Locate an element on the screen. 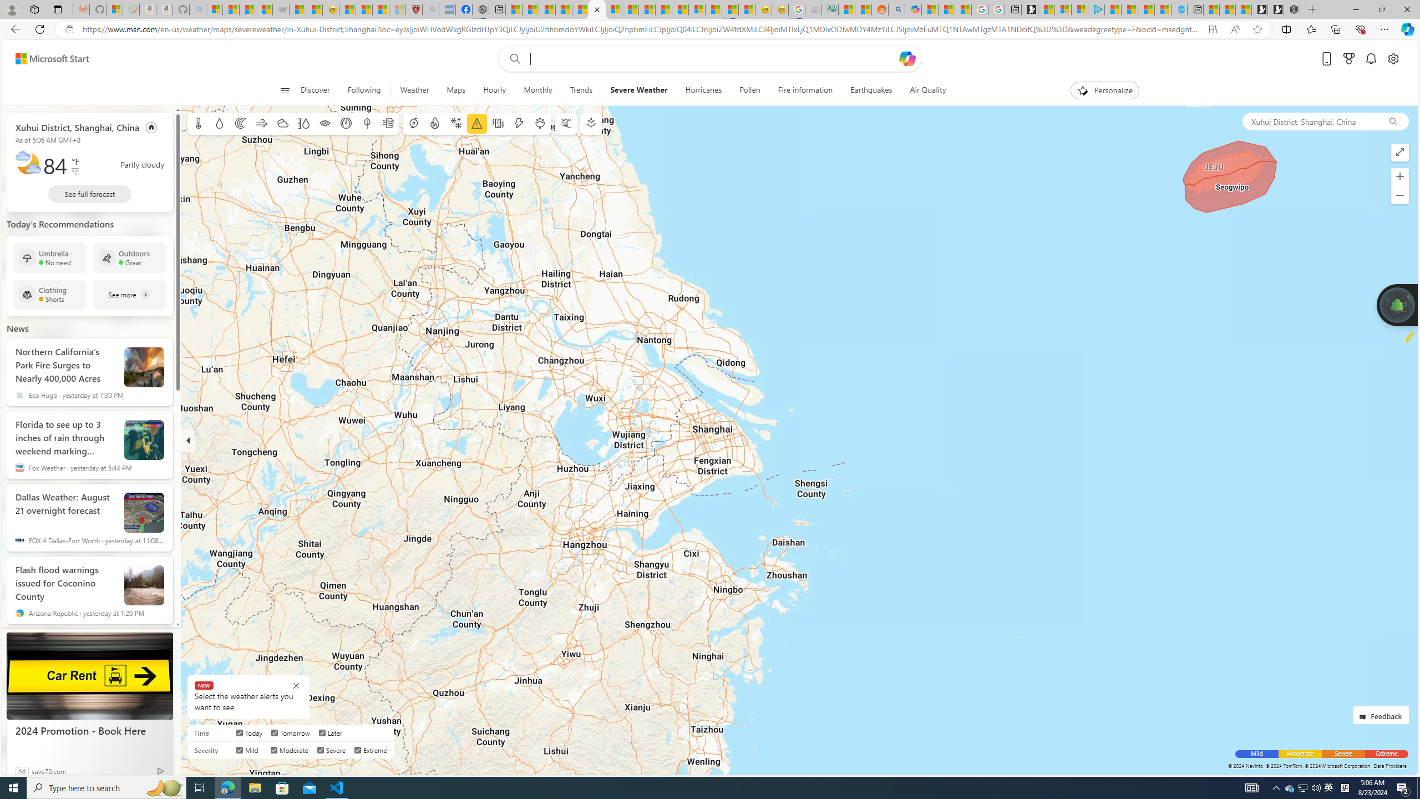 This screenshot has width=1420, height=799. Hurricanes is located at coordinates (703, 90).